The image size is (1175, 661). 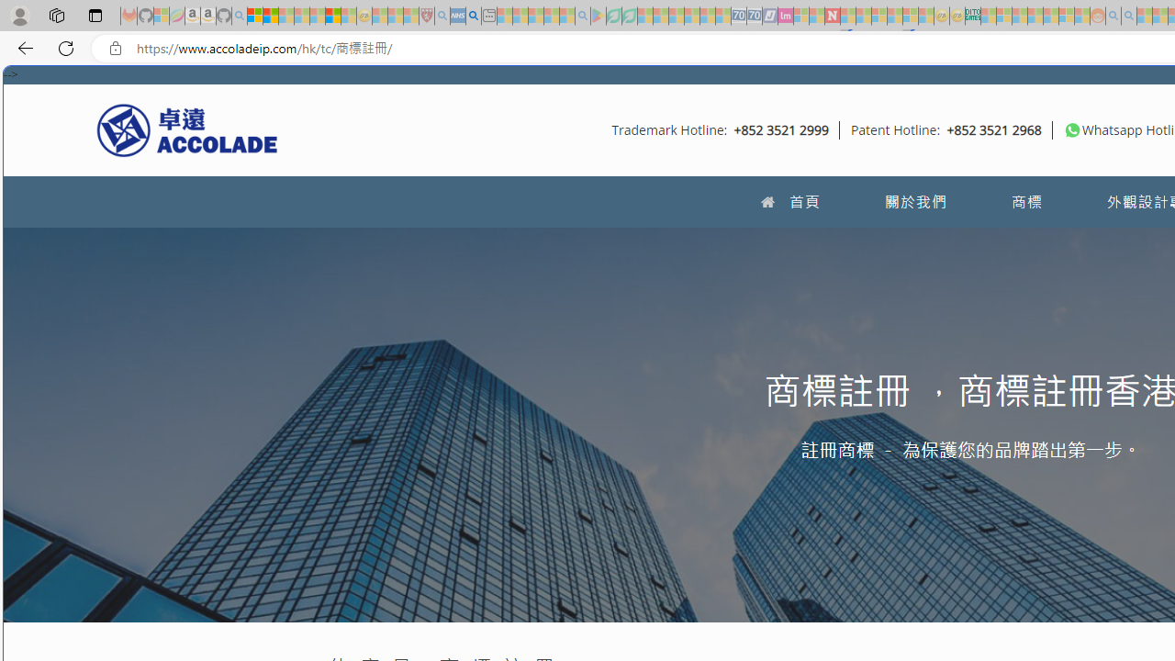 What do you see at coordinates (988, 17) in the screenshot?
I see `MSNBC - MSN - Sleeping` at bounding box center [988, 17].